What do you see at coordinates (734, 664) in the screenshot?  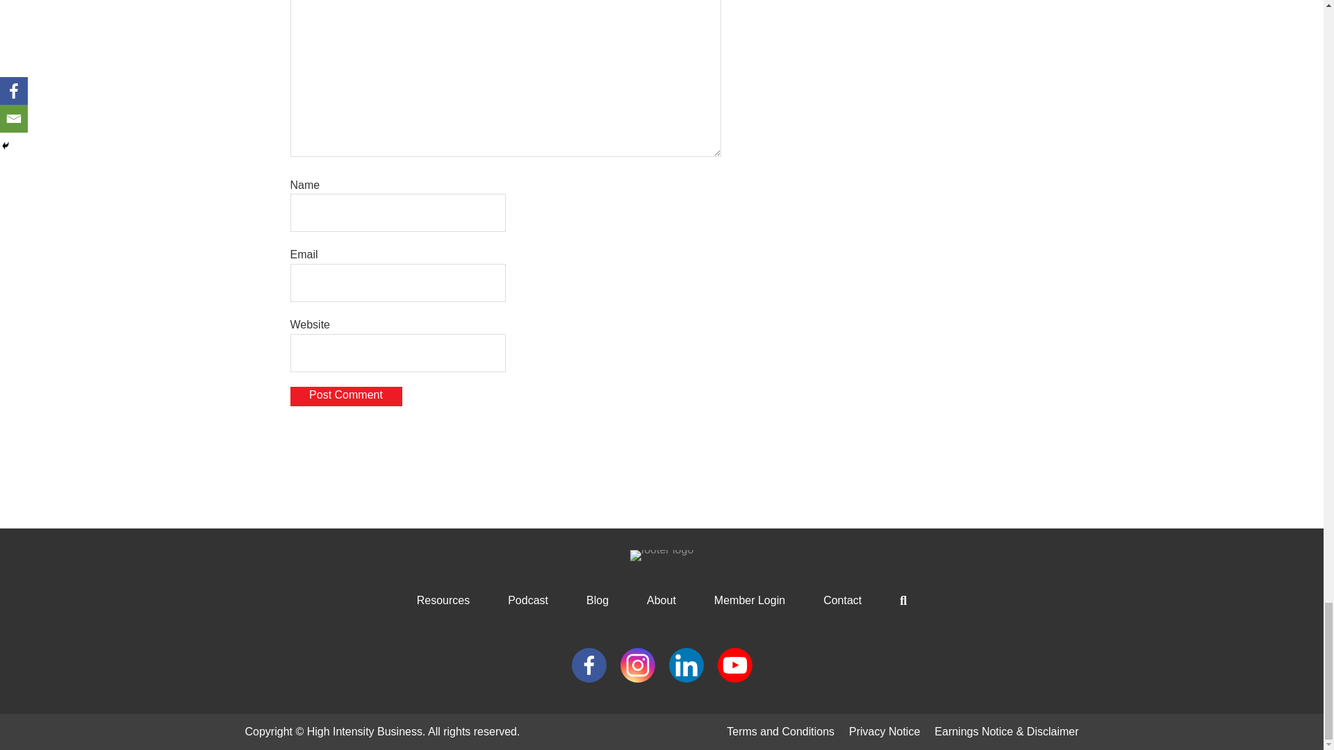 I see `Youtubechannel` at bounding box center [734, 664].